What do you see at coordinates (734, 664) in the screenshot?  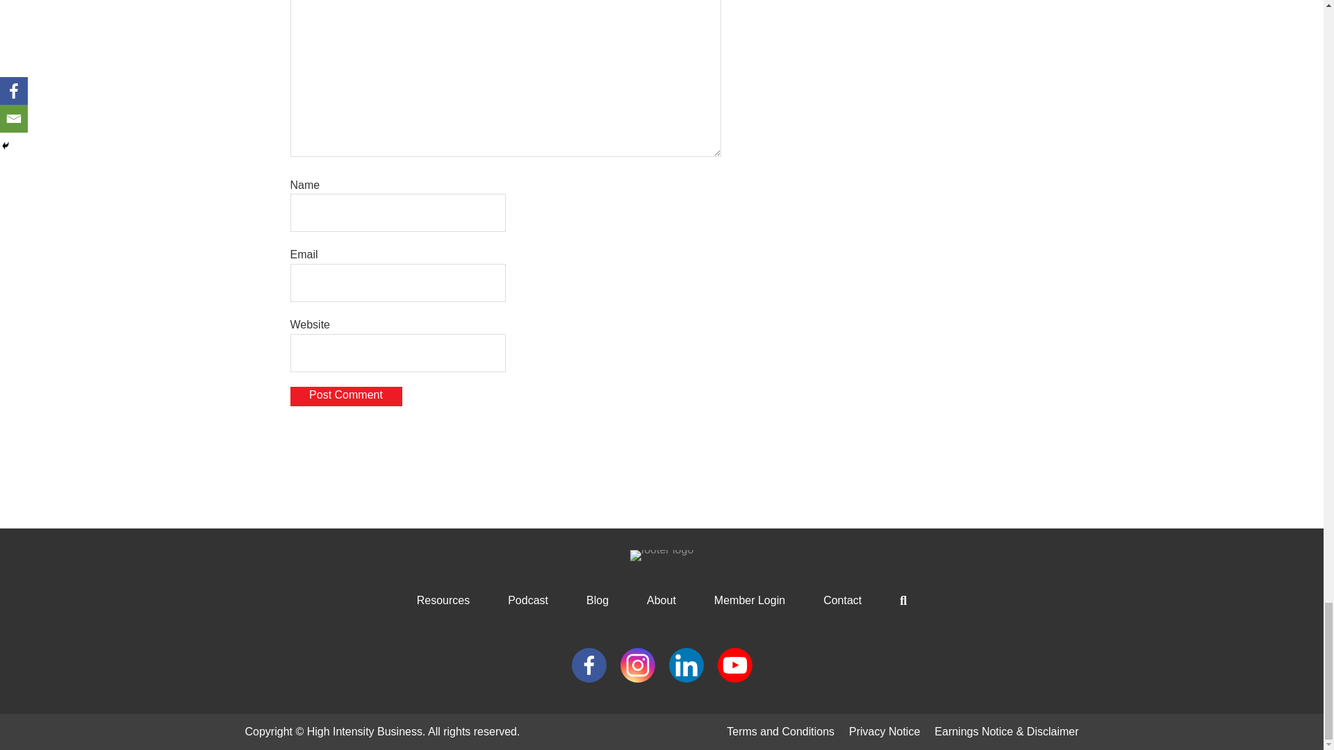 I see `Youtubechannel` at bounding box center [734, 664].